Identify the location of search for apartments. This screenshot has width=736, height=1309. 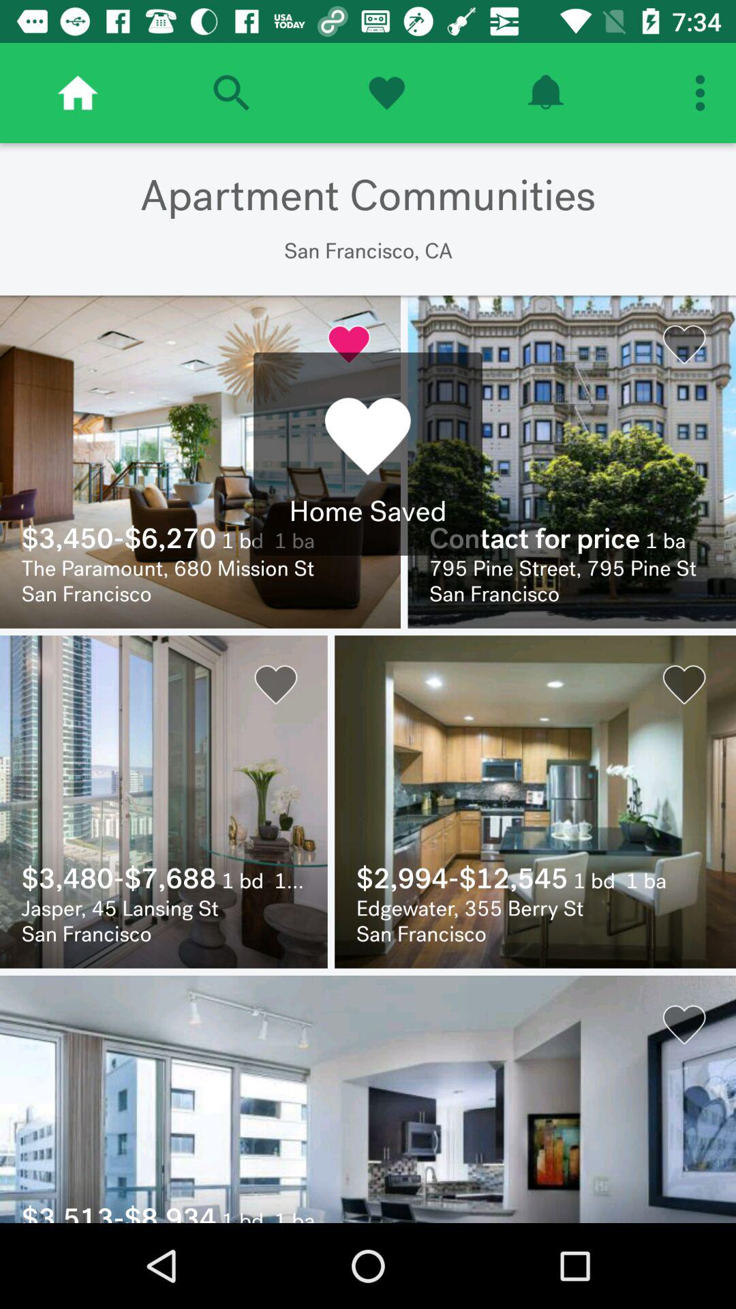
(231, 93).